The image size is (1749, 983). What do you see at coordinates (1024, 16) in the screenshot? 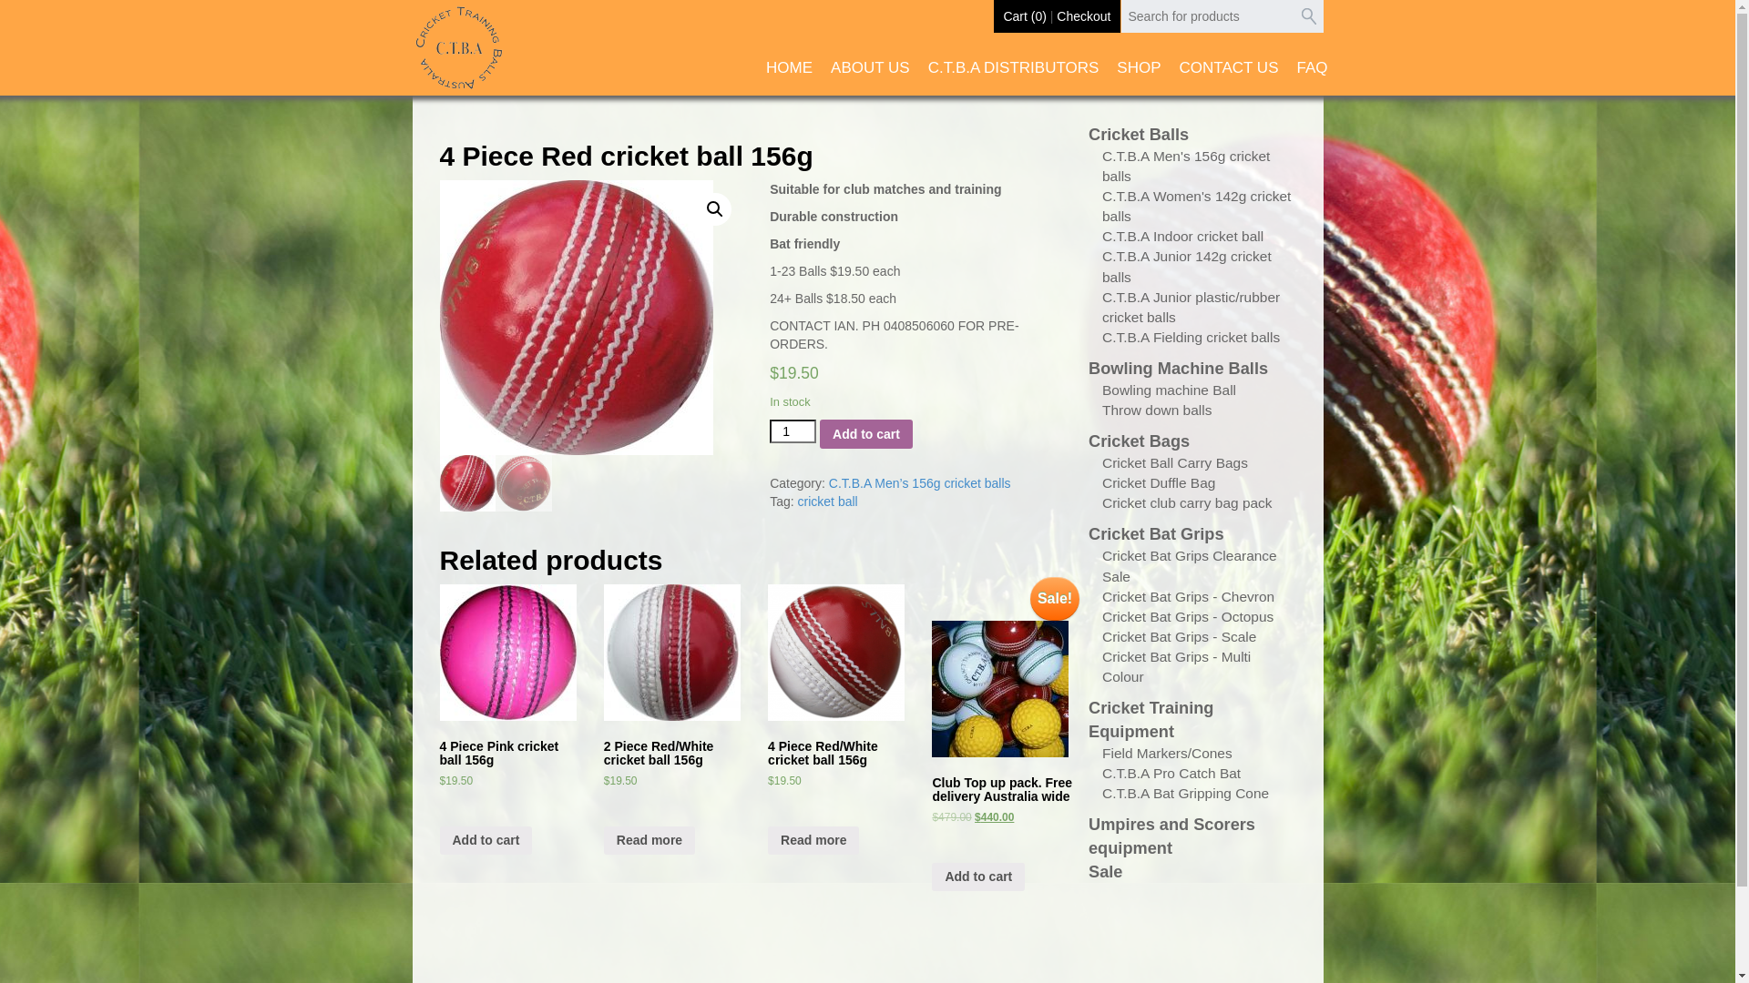
I see `Cart (0)` at bounding box center [1024, 16].